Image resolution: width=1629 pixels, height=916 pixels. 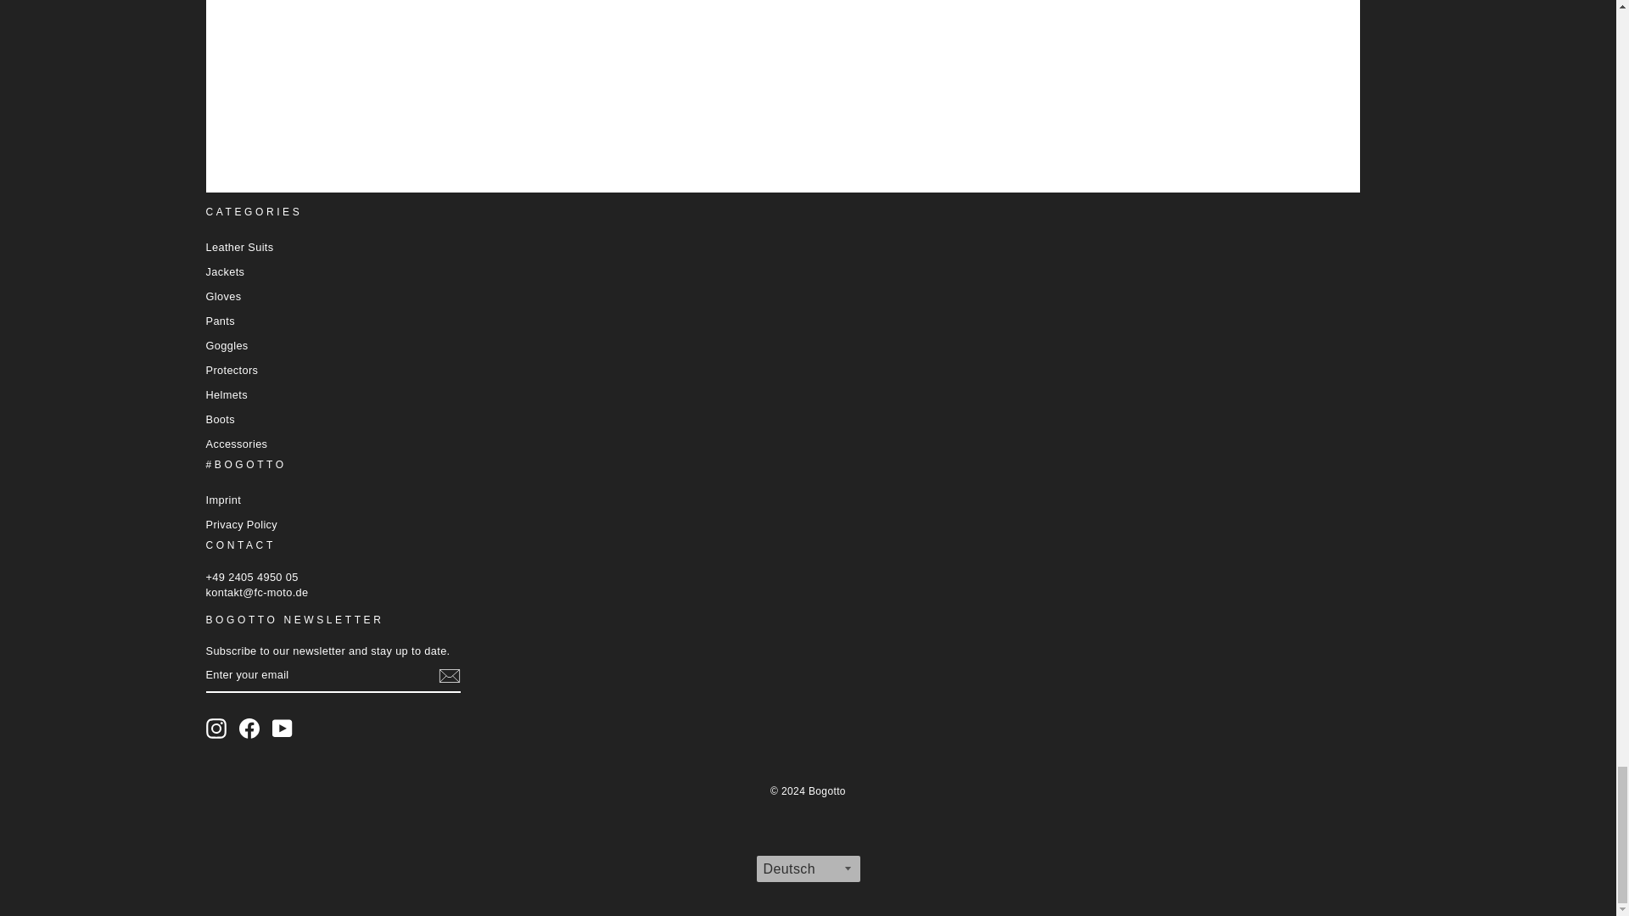 I want to click on Bogotto on Facebook, so click(x=249, y=728).